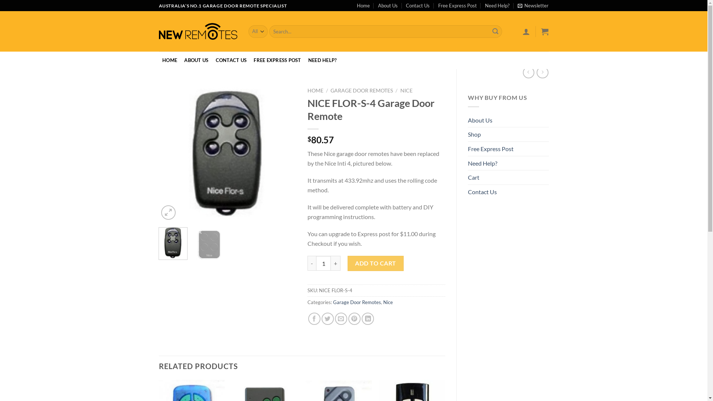 This screenshot has width=713, height=401. Describe the element at coordinates (196, 60) in the screenshot. I see `ABOUT US` at that location.